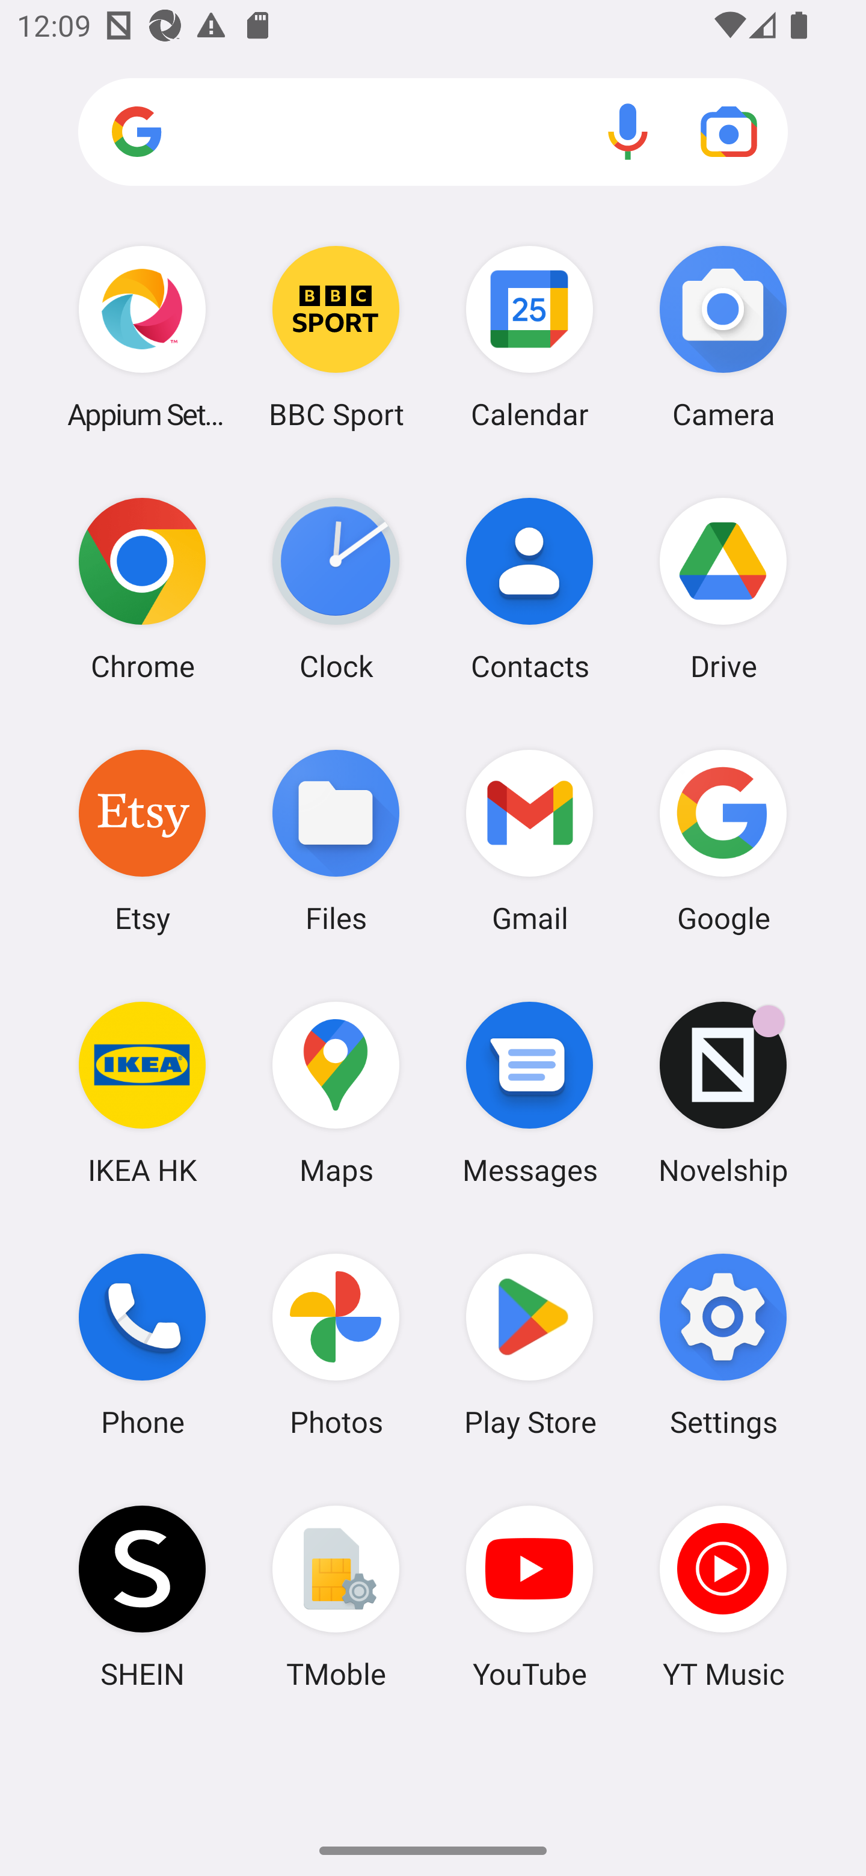  What do you see at coordinates (530, 1596) in the screenshot?
I see `YouTube` at bounding box center [530, 1596].